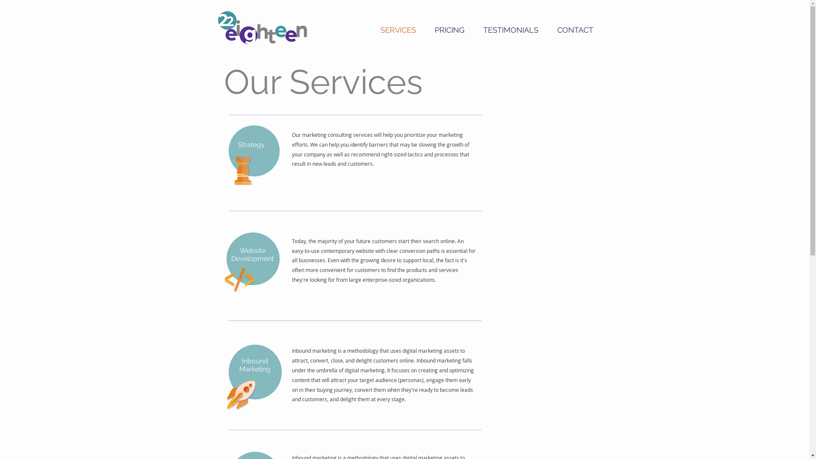  What do you see at coordinates (449, 30) in the screenshot?
I see `PRICING` at bounding box center [449, 30].